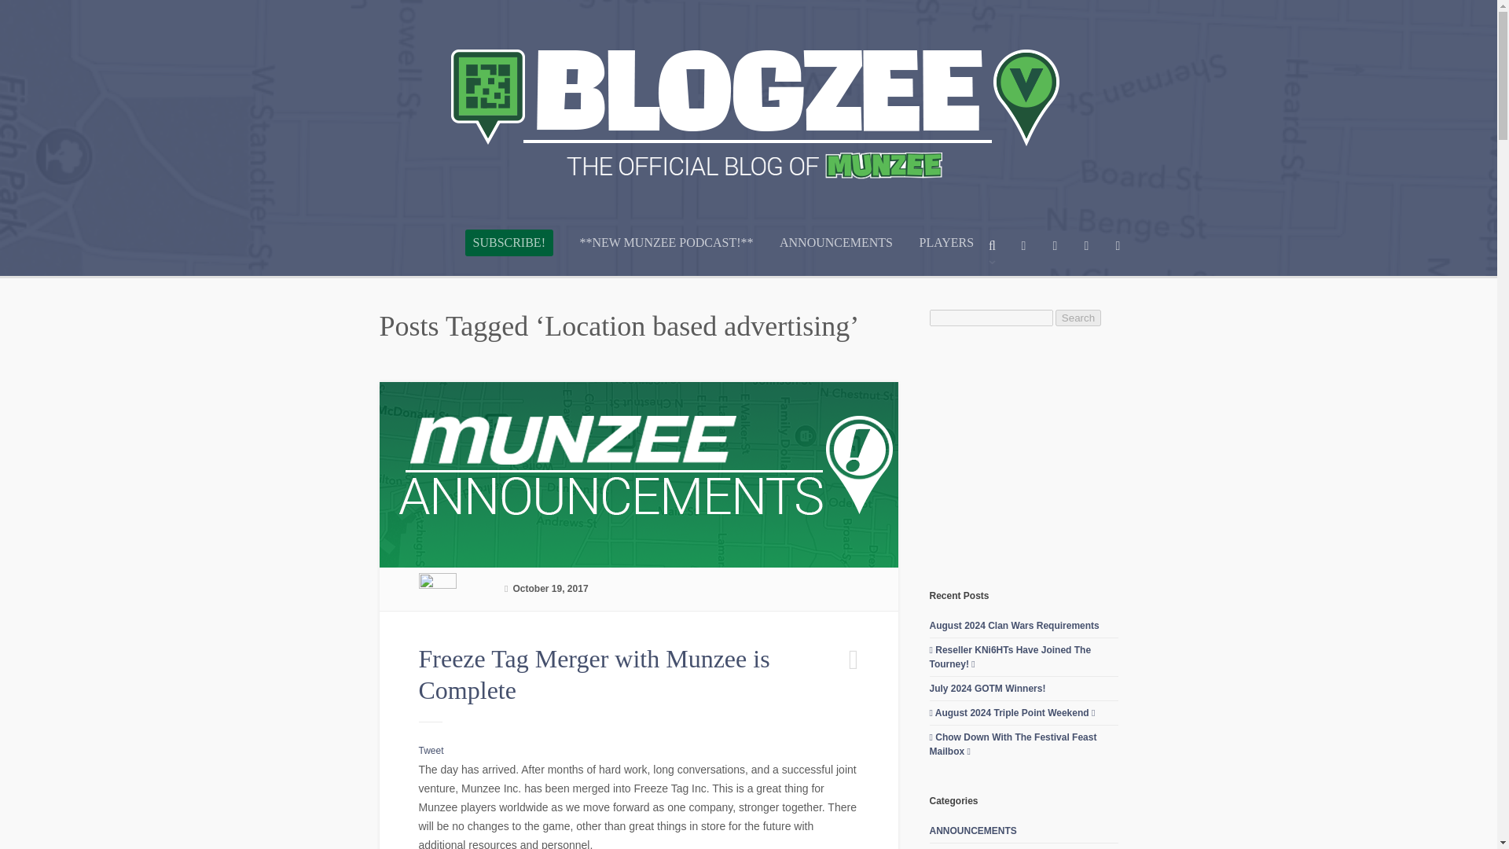  What do you see at coordinates (593, 674) in the screenshot?
I see `Permalink to Freeze Tag Merger with Munzee is Complete` at bounding box center [593, 674].